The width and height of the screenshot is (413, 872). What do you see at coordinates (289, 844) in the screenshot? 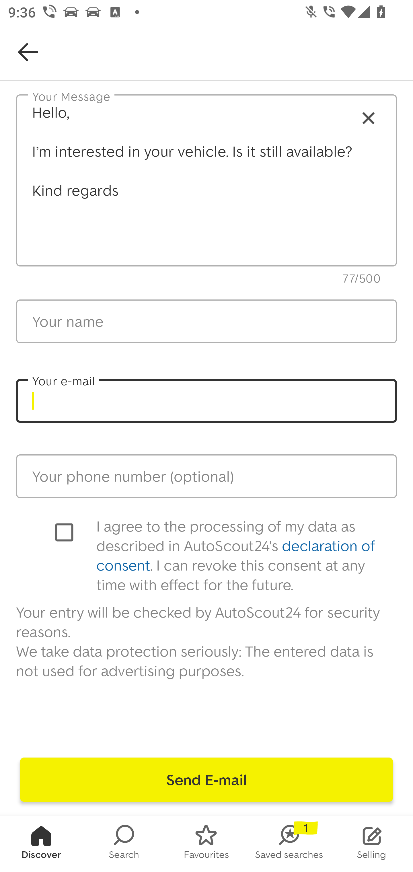
I see `SAVED_SEARCHES Saved searches 1` at bounding box center [289, 844].